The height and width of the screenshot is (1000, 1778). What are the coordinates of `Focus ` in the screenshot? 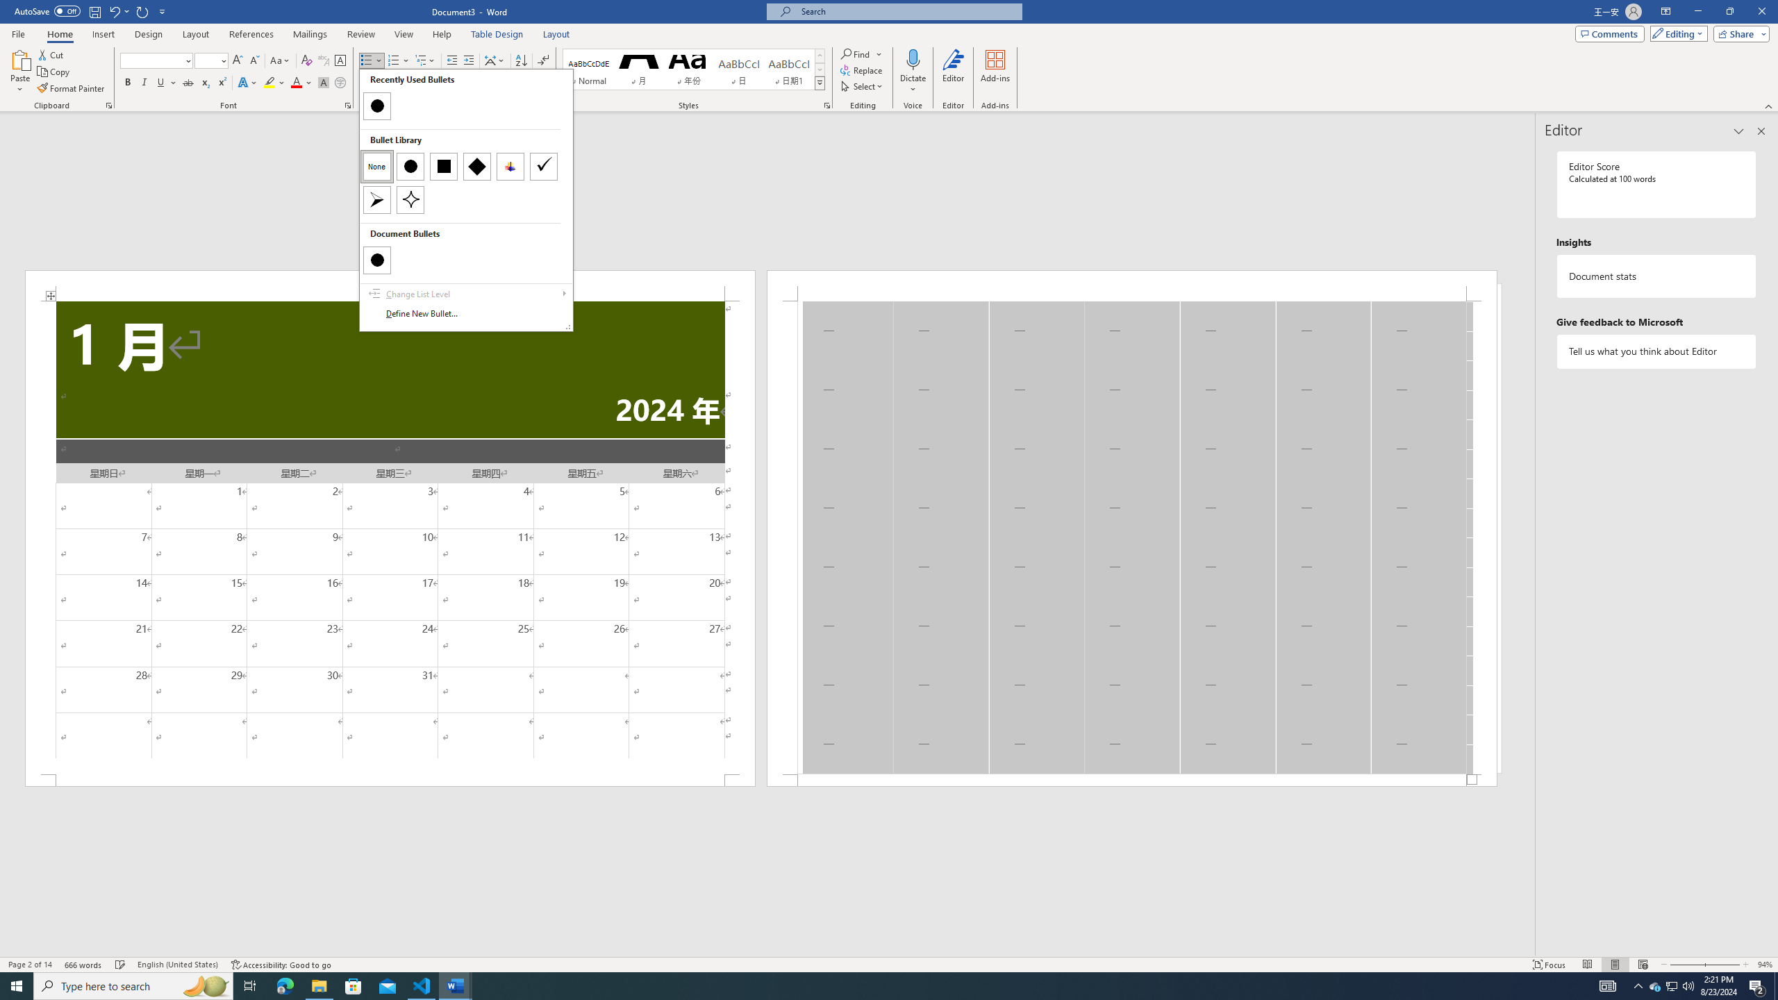 It's located at (1549, 965).